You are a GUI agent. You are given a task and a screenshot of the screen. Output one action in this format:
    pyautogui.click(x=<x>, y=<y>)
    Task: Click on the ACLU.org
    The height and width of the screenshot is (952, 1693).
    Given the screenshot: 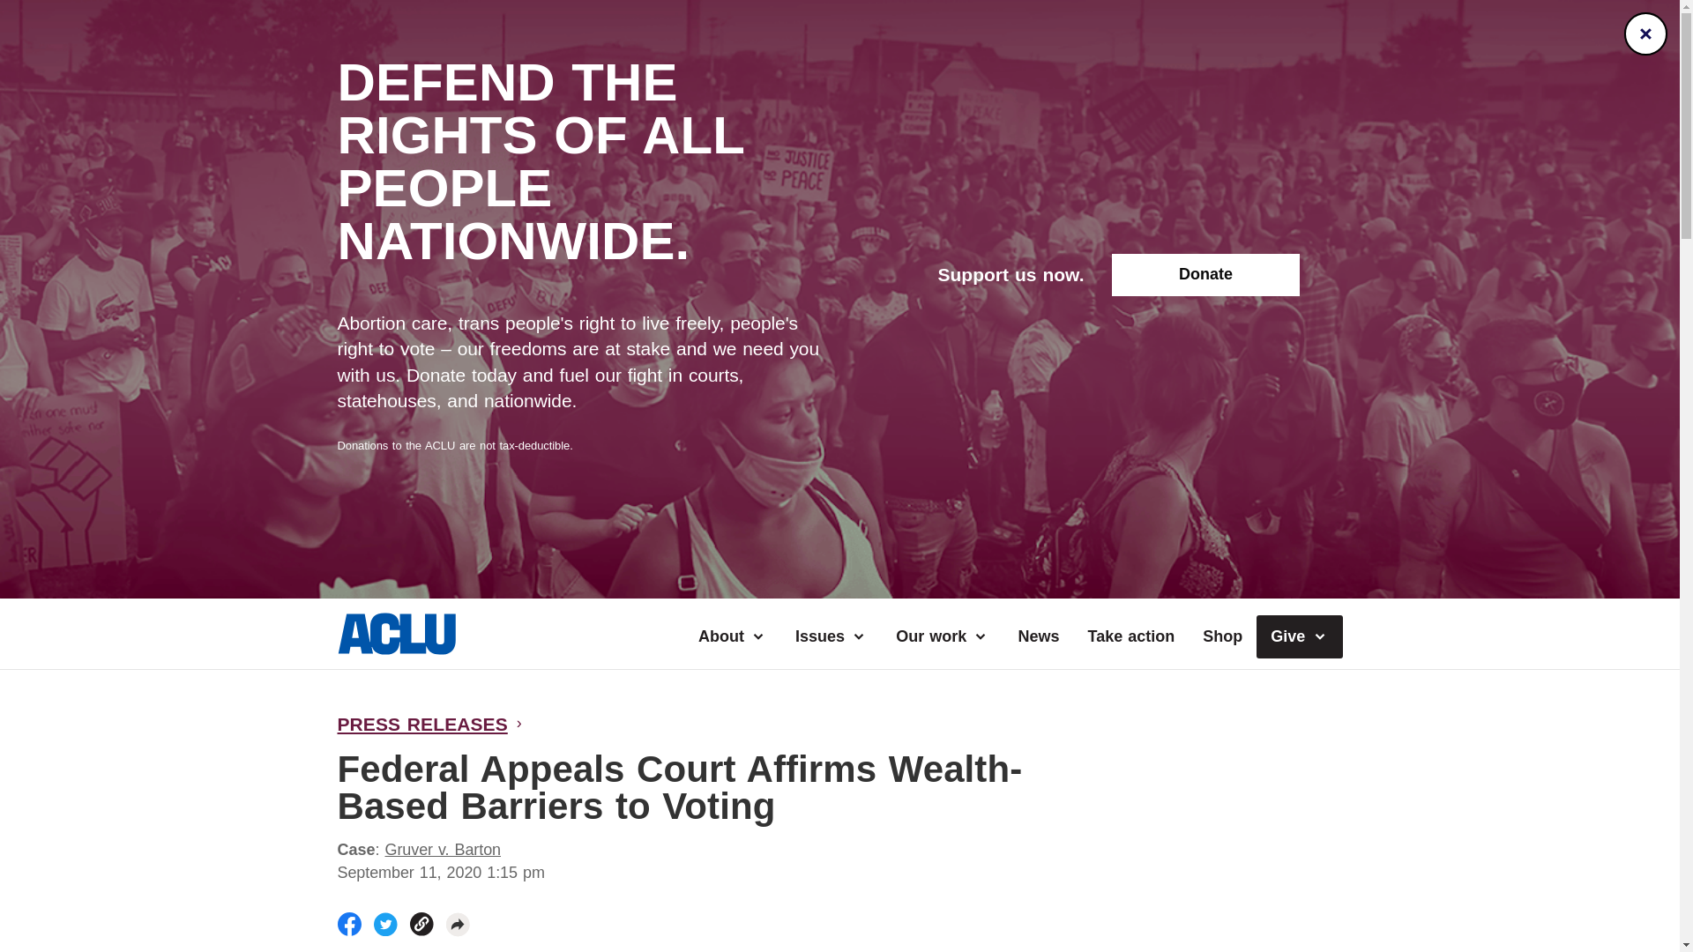 What is the action you would take?
    pyautogui.click(x=396, y=649)
    